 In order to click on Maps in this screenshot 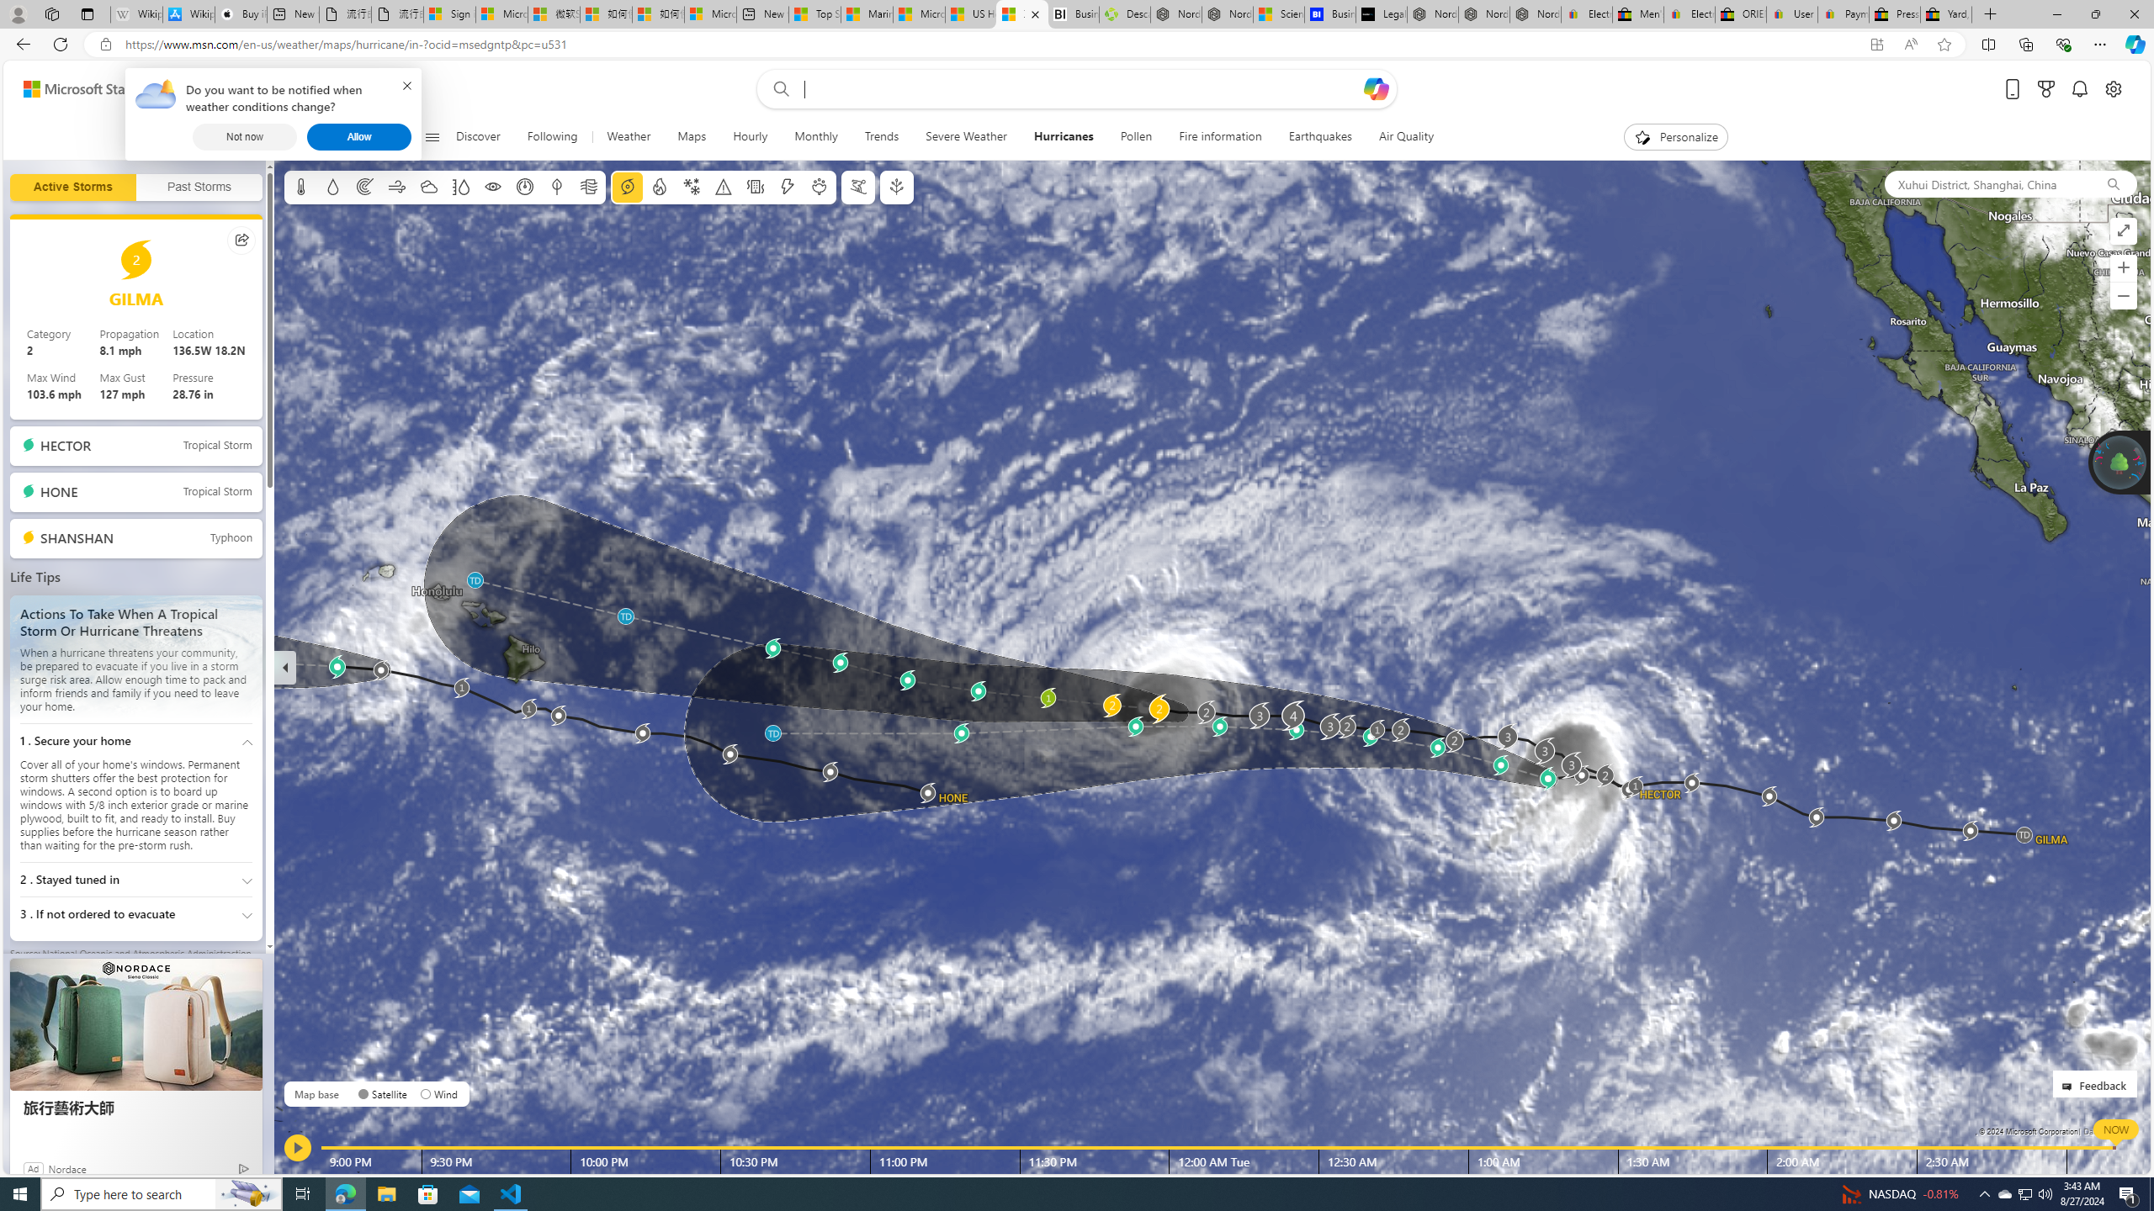, I will do `click(691, 137)`.